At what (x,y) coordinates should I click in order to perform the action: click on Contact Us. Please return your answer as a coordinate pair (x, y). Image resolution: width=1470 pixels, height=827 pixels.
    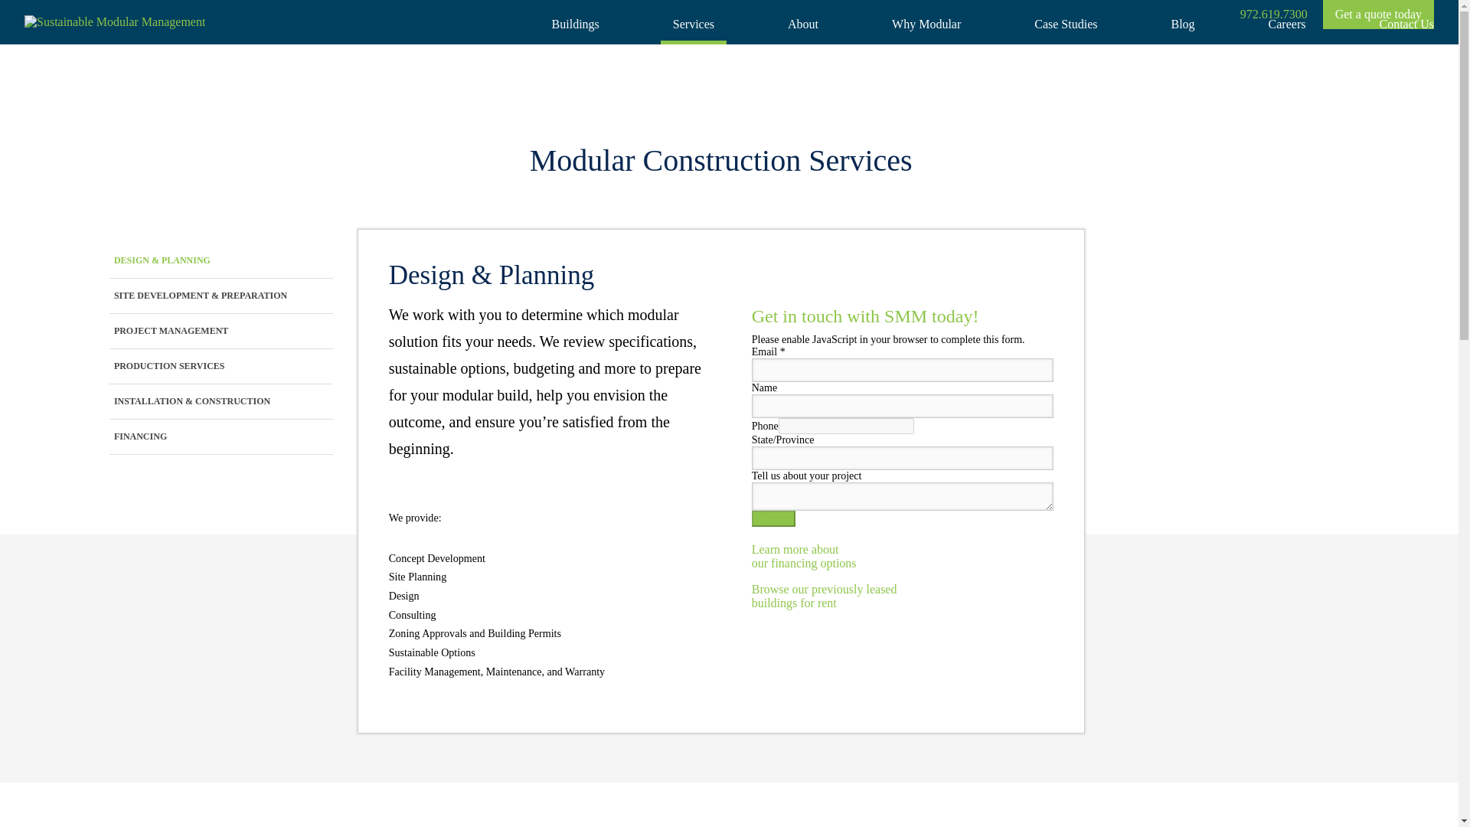
    Looking at the image, I should click on (1406, 25).